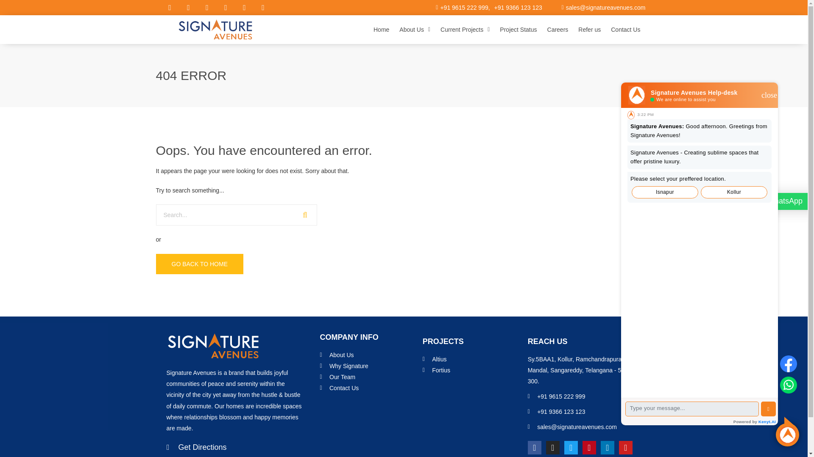 This screenshot has width=814, height=457. I want to click on Careers, so click(558, 30).